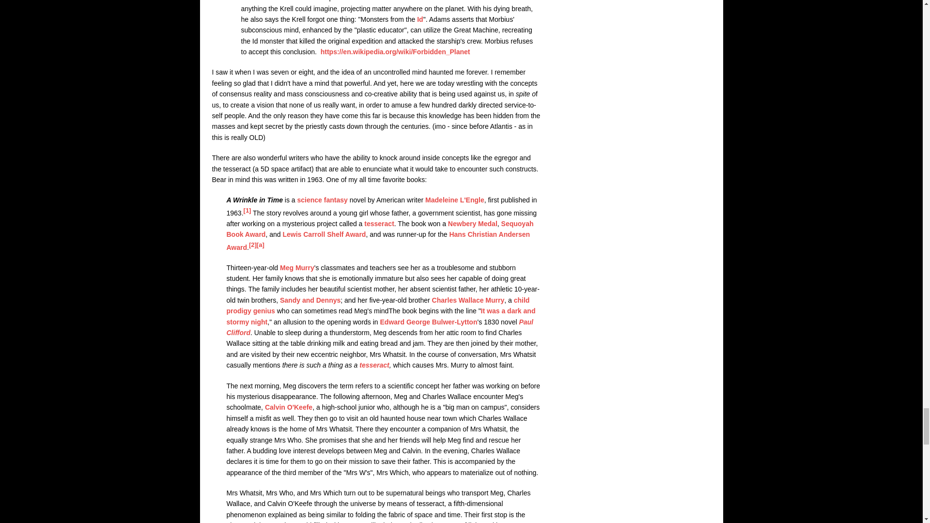  Describe the element at coordinates (454, 200) in the screenshot. I see `Madeleine L'Engle` at that location.